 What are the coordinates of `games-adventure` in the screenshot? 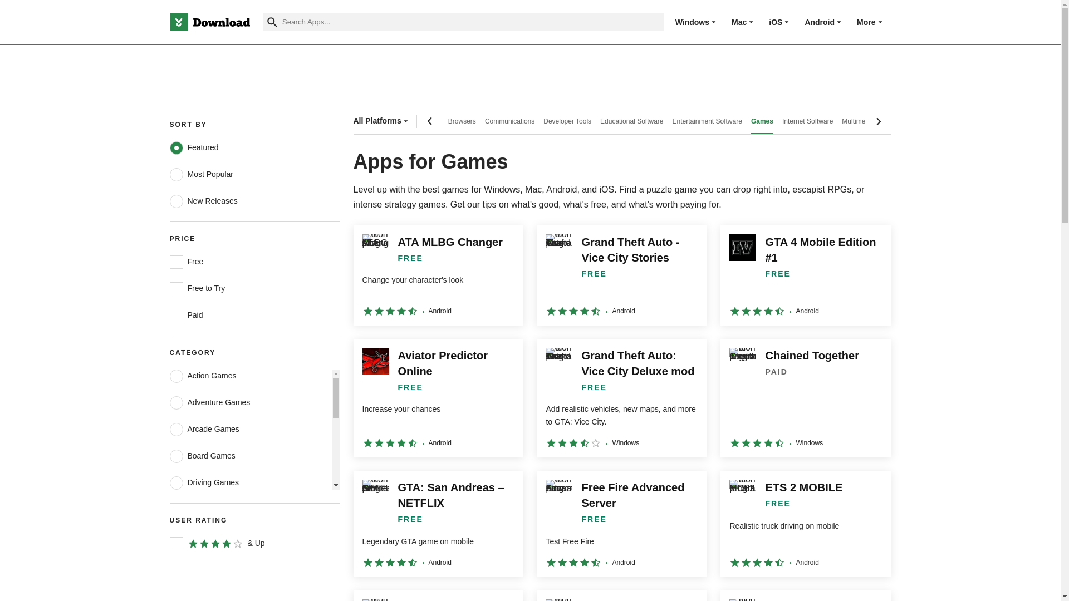 It's located at (176, 402).